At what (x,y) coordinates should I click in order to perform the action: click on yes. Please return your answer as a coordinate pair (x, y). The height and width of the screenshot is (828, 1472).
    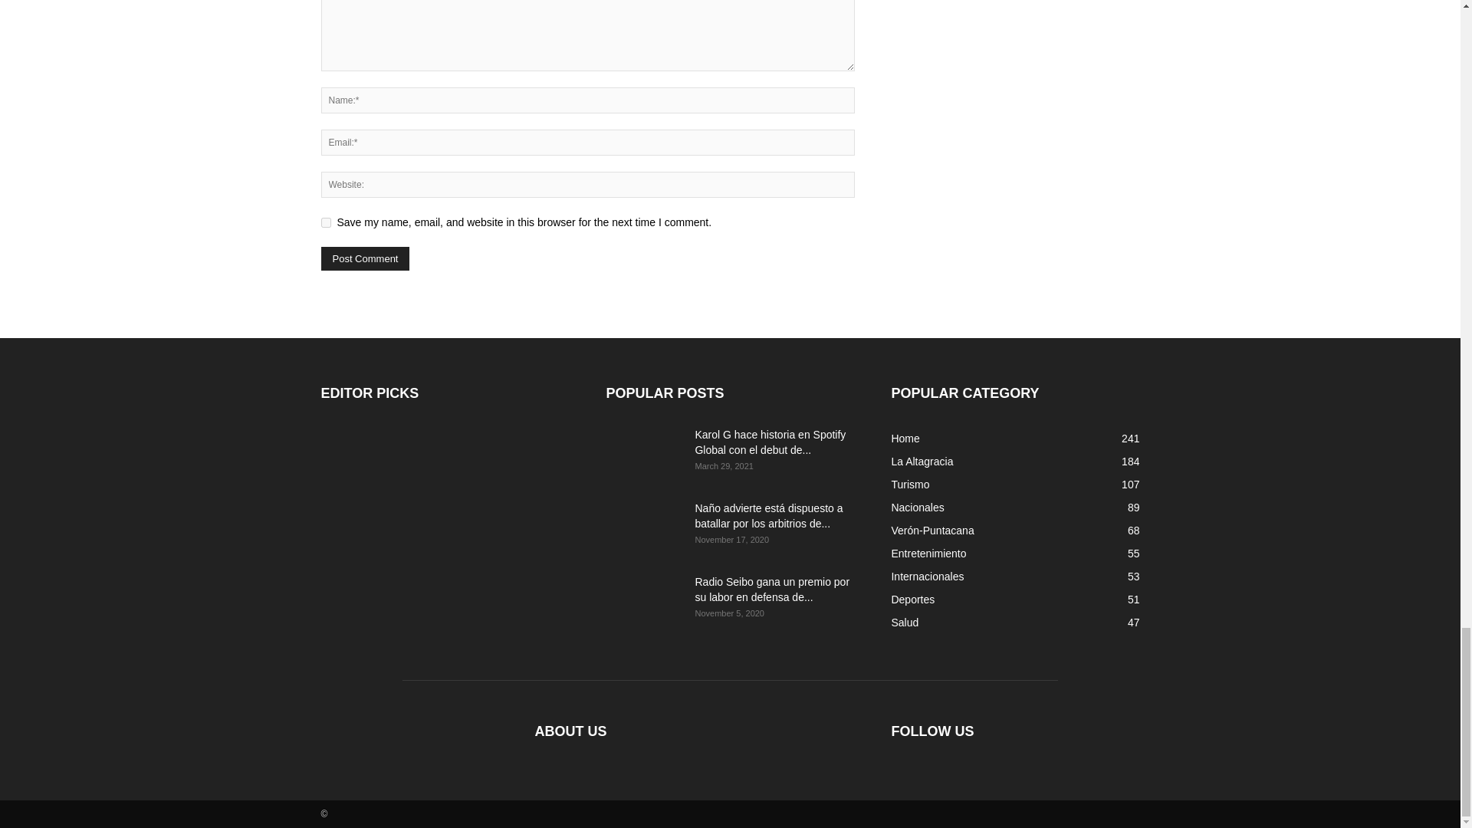
    Looking at the image, I should click on (325, 222).